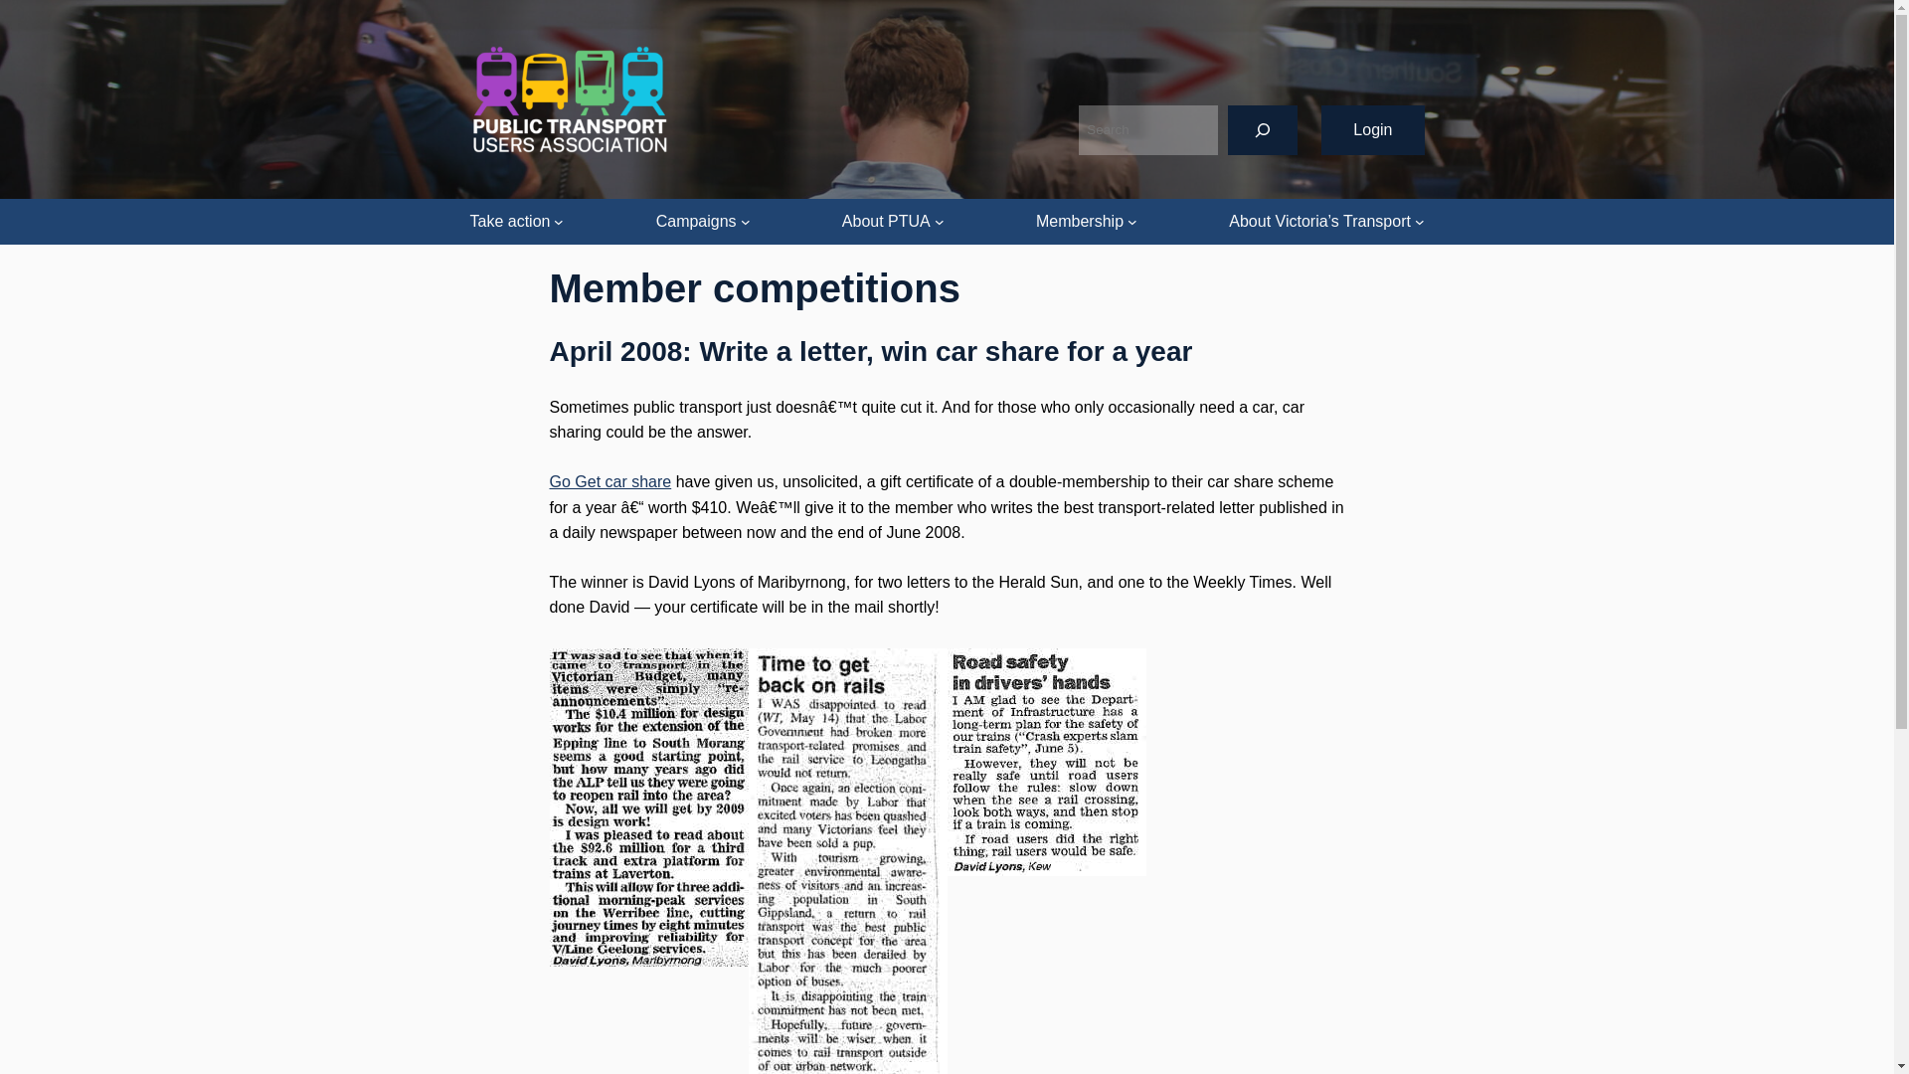  What do you see at coordinates (1080, 221) in the screenshot?
I see `Membership` at bounding box center [1080, 221].